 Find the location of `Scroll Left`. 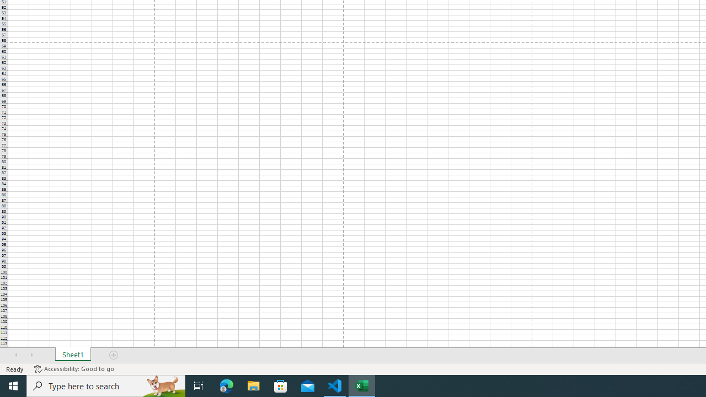

Scroll Left is located at coordinates (16, 355).